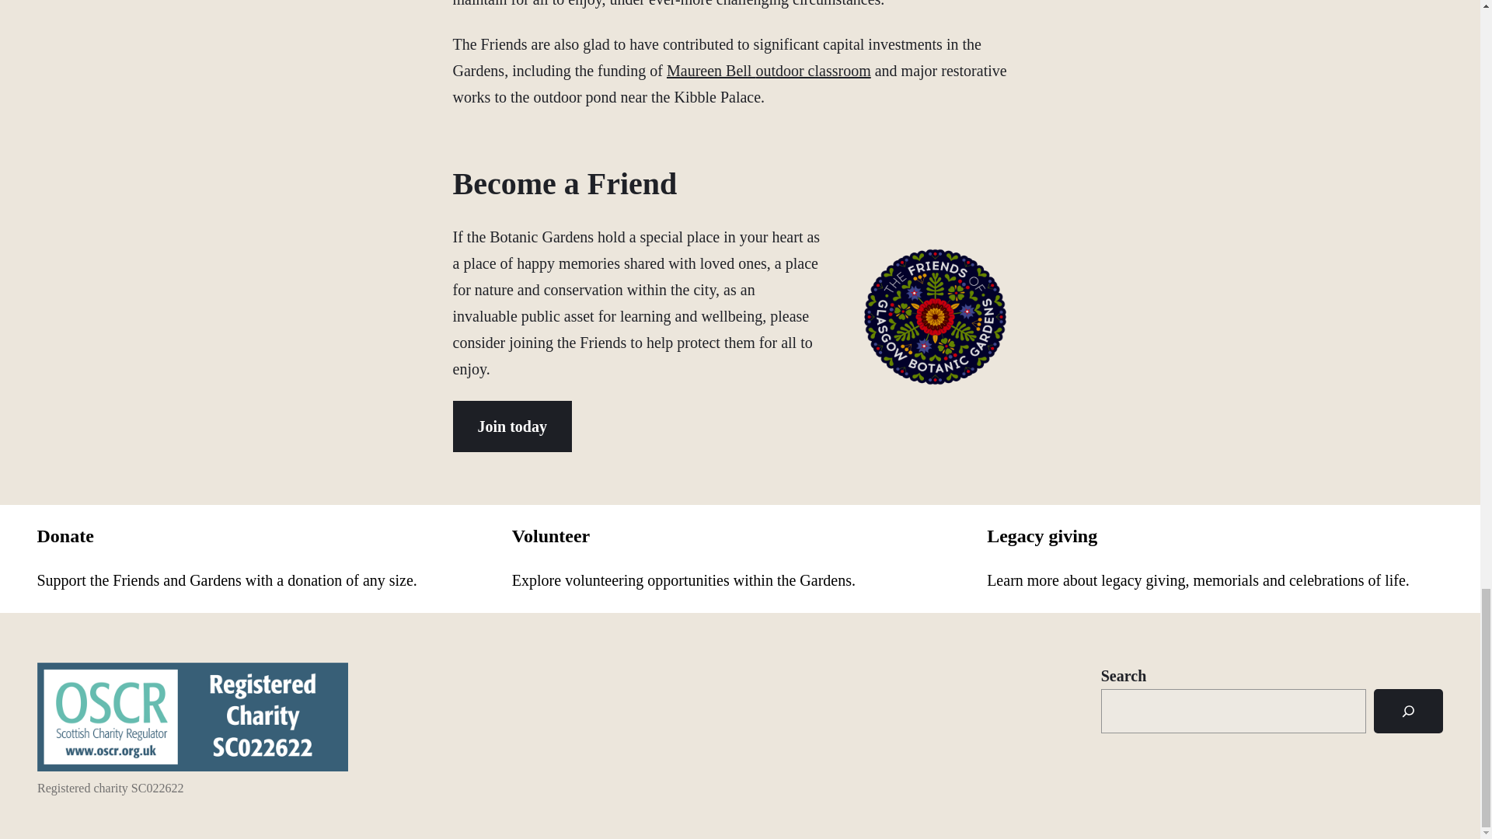  I want to click on Maureen Bell, so click(710, 70).